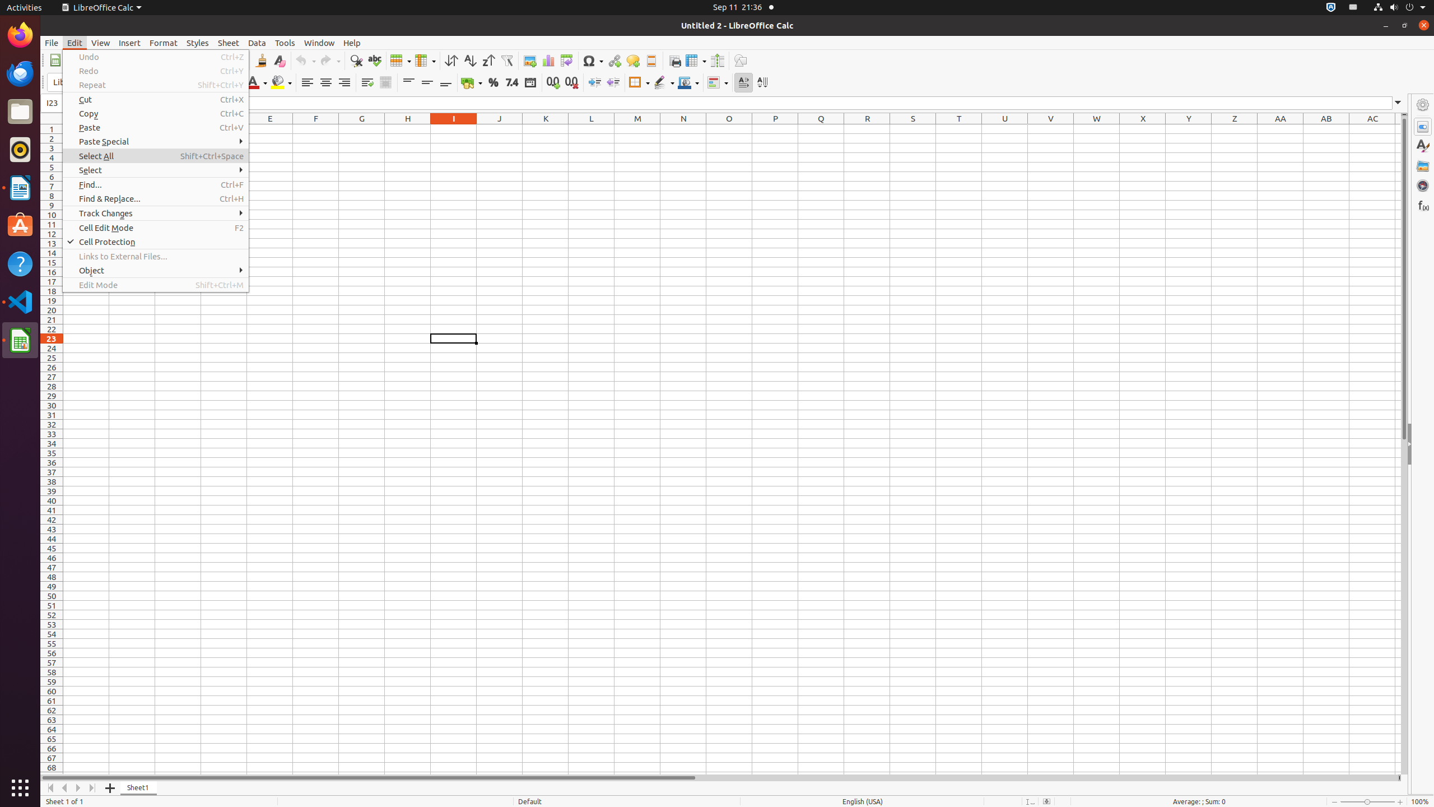  I want to click on AC1, so click(1372, 129).